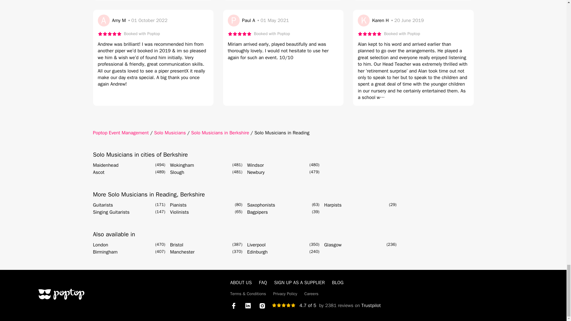  Describe the element at coordinates (170, 133) in the screenshot. I see `Solo Musicians` at that location.